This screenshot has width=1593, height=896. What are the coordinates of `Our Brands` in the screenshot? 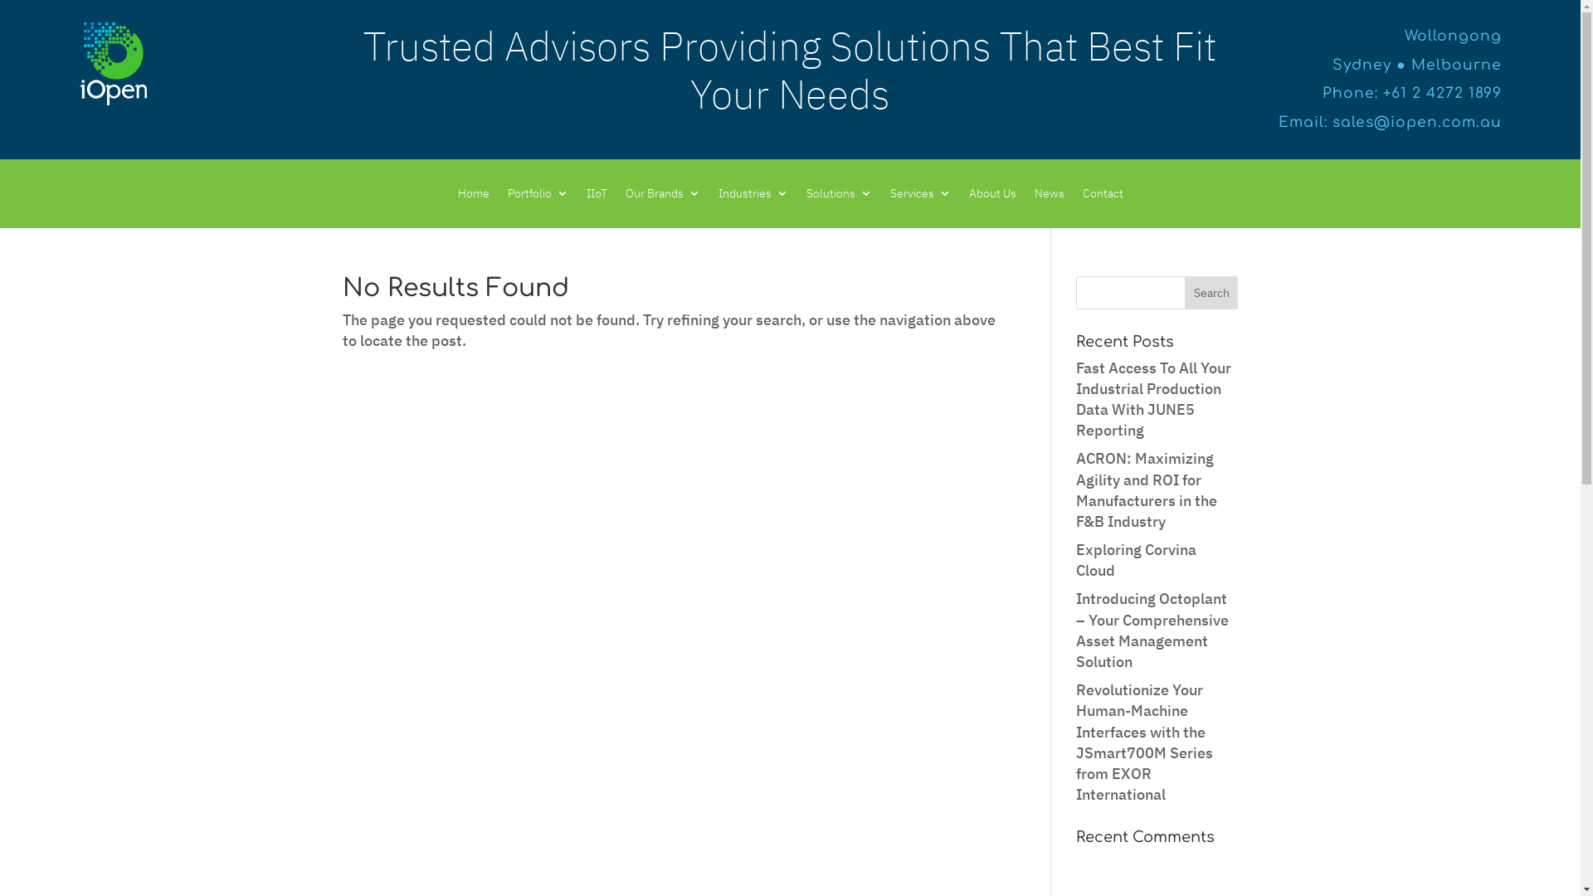 It's located at (663, 197).